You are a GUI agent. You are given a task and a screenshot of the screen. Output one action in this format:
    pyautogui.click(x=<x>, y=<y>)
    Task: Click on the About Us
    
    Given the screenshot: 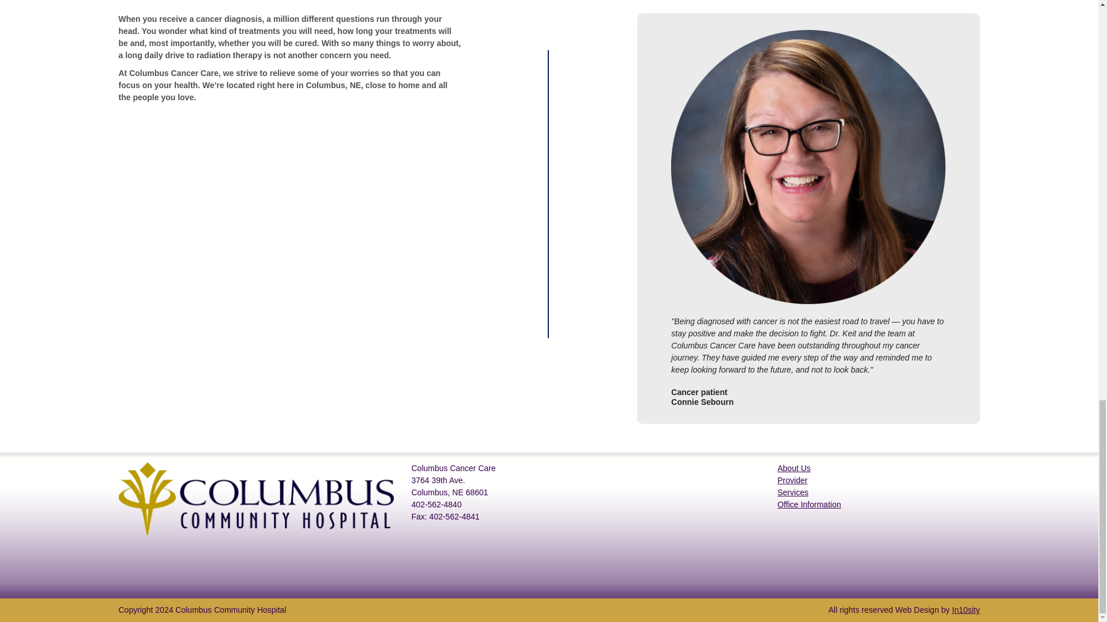 What is the action you would take?
    pyautogui.click(x=793, y=468)
    